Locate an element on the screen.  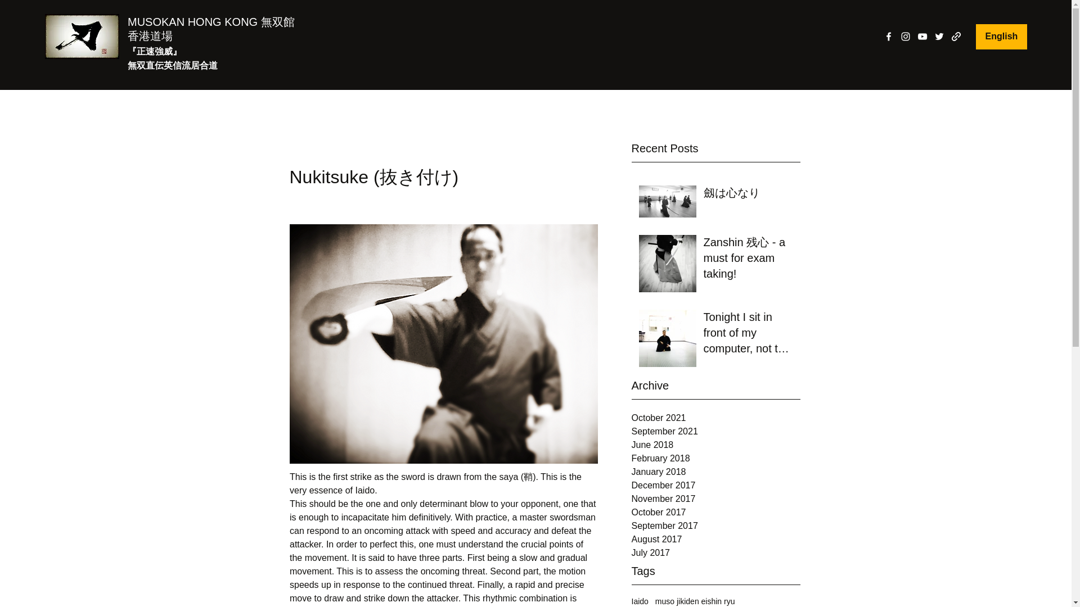
English is located at coordinates (1001, 37).